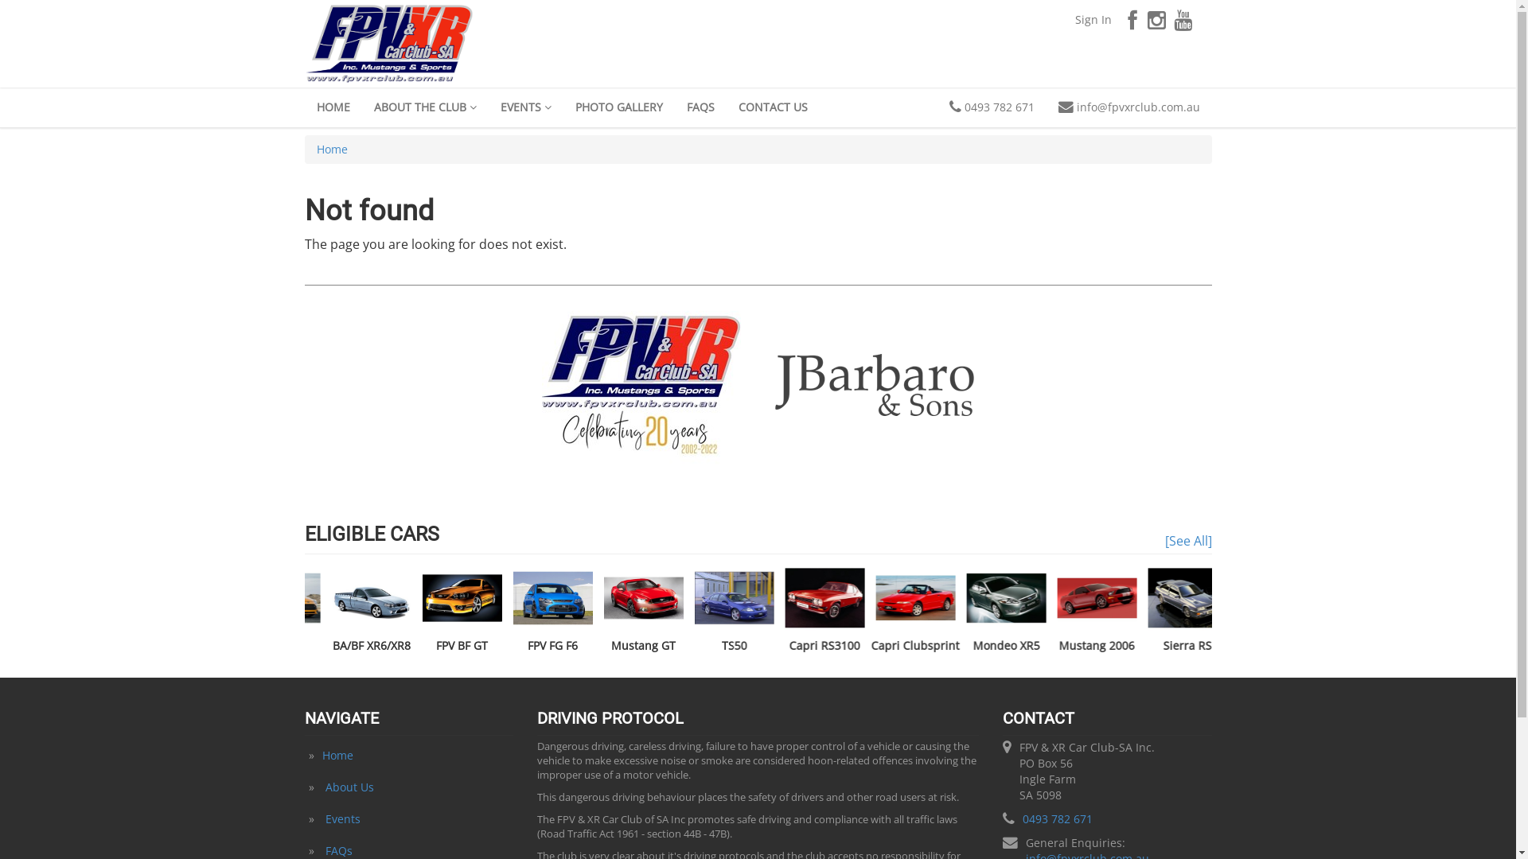  What do you see at coordinates (425, 107) in the screenshot?
I see `ABOUT THE CLUB ` at bounding box center [425, 107].